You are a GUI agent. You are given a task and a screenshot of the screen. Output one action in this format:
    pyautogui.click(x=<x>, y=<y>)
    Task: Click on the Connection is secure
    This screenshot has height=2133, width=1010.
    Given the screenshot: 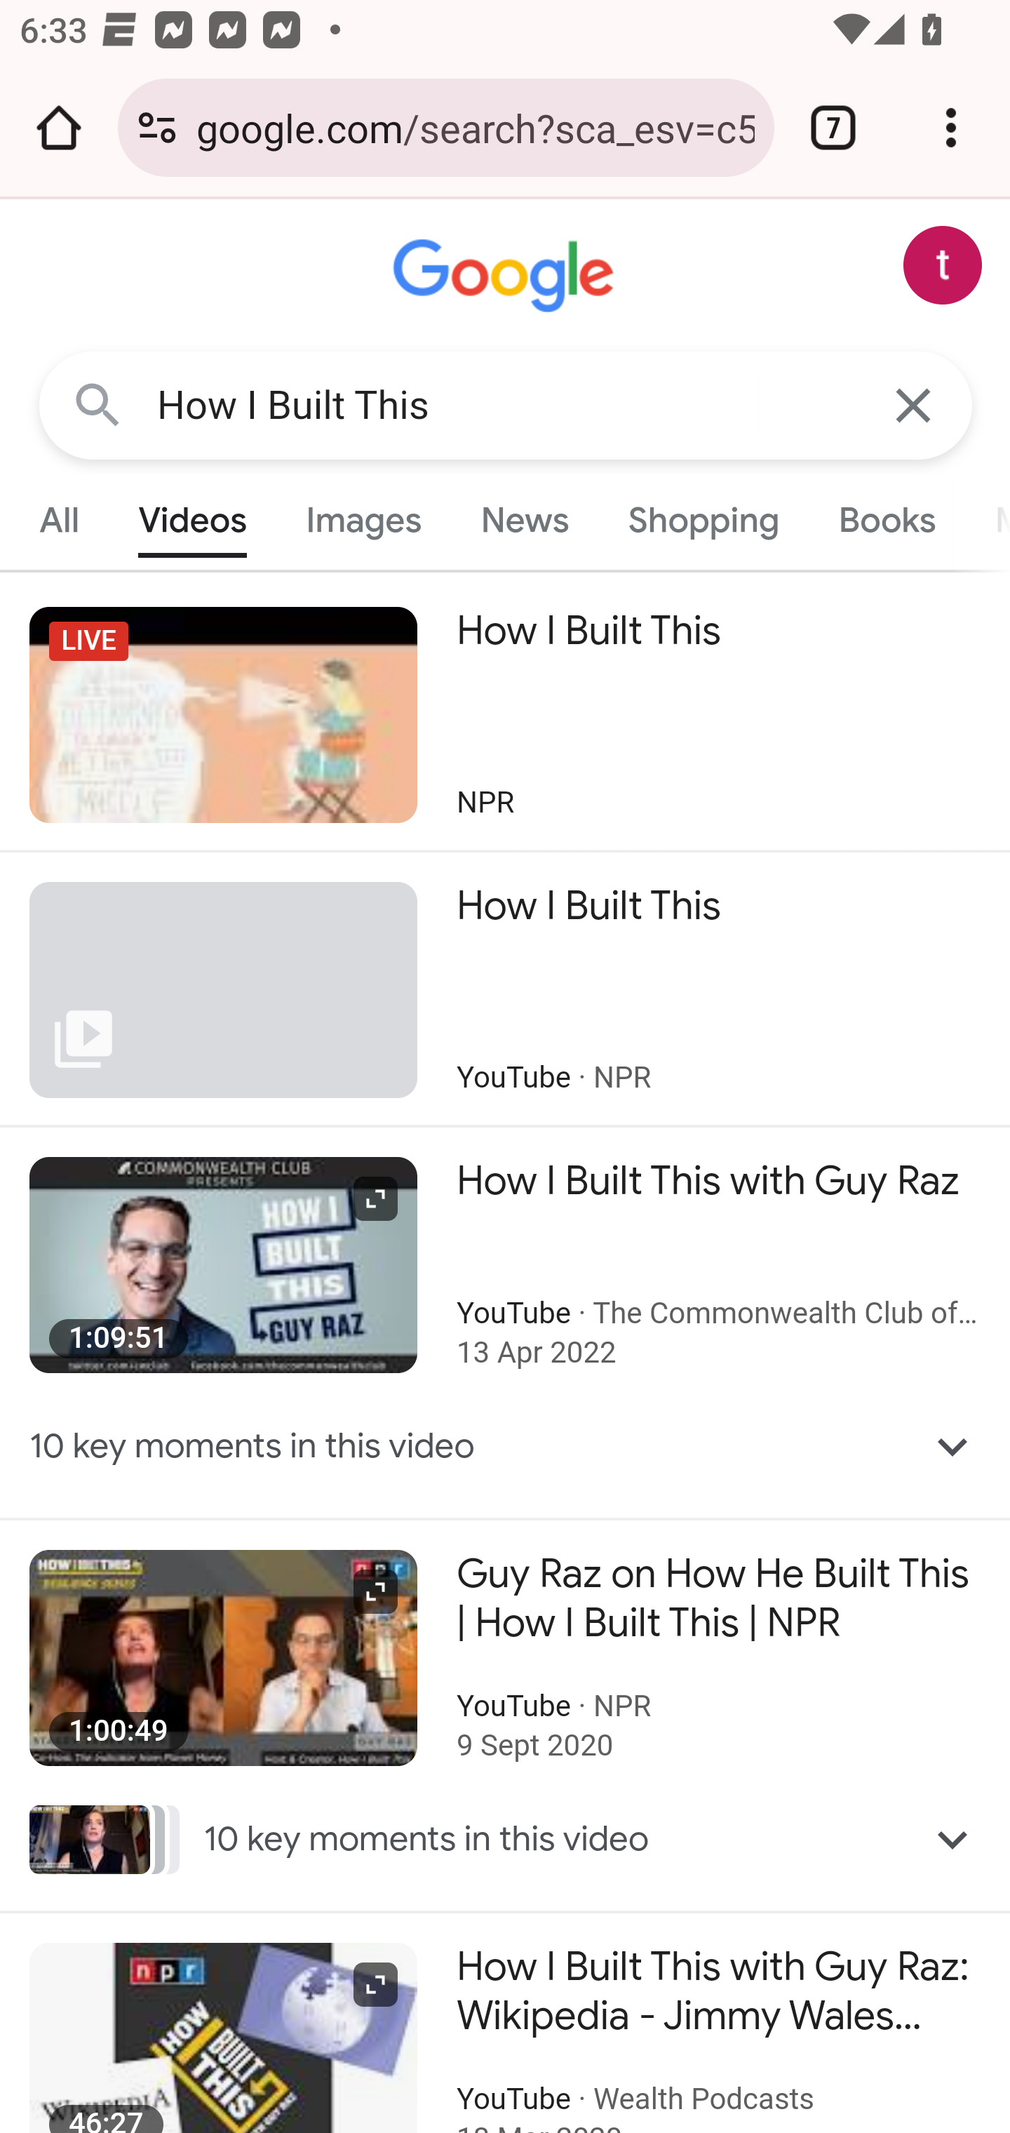 What is the action you would take?
    pyautogui.click(x=157, y=128)
    